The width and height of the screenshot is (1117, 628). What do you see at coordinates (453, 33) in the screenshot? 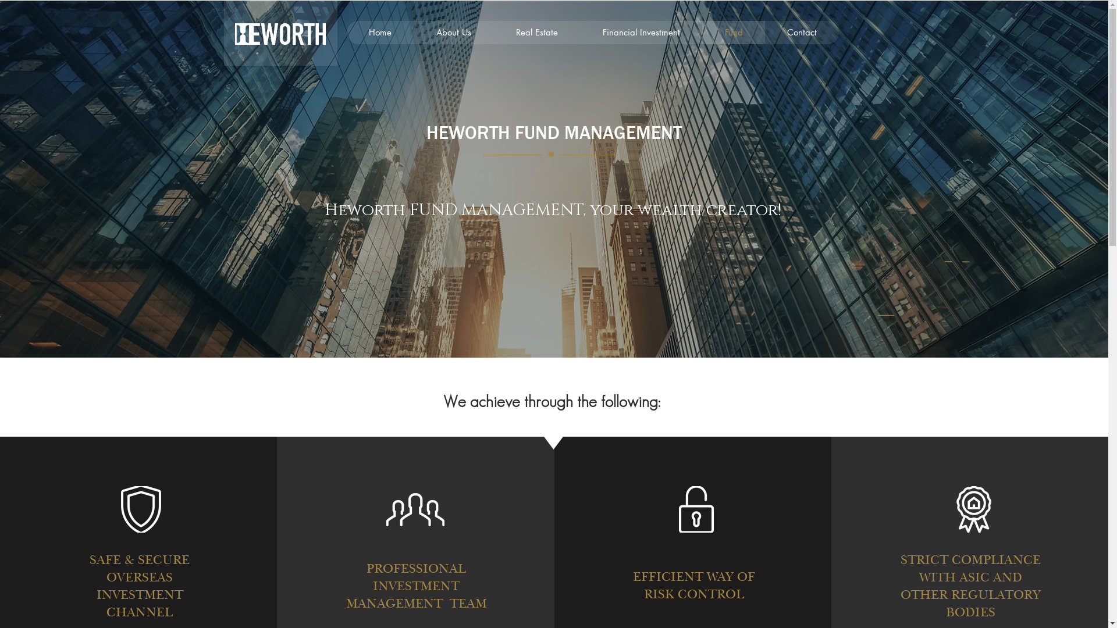
I see `About Us` at bounding box center [453, 33].